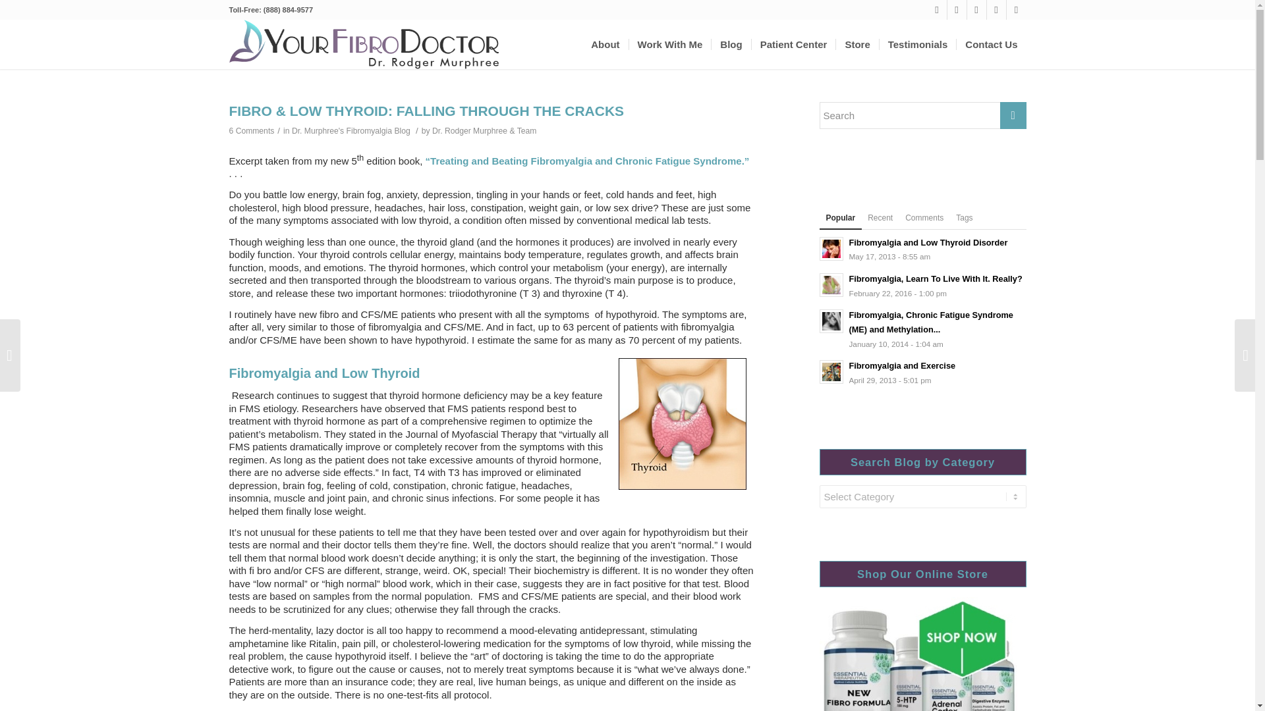 The width and height of the screenshot is (1265, 711). I want to click on Dr. Murphree's Fibromyalgia Blog, so click(351, 131).